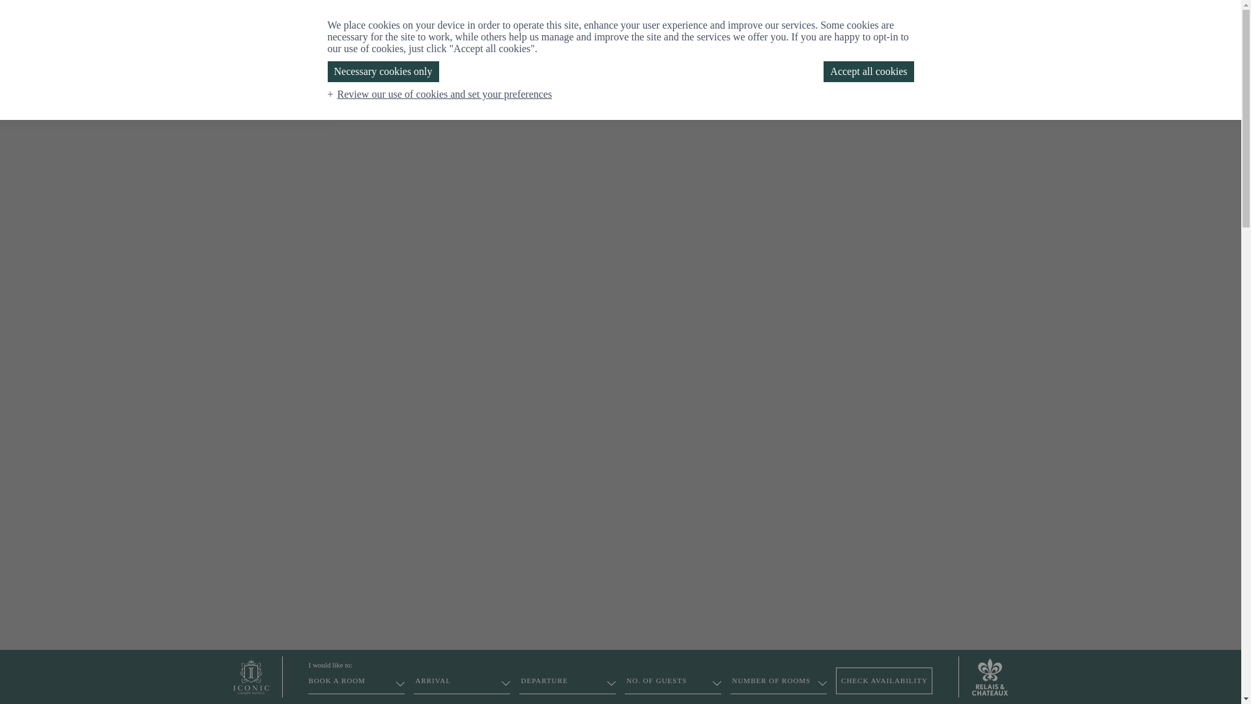 The image size is (1251, 704). What do you see at coordinates (338, 95) in the screenshot?
I see `ROOMS & SUITES` at bounding box center [338, 95].